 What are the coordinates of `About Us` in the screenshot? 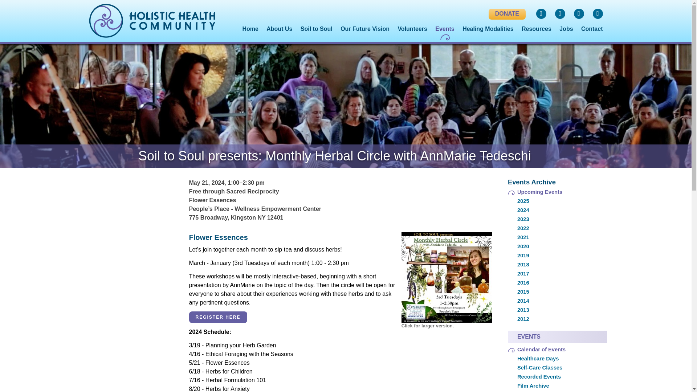 It's located at (279, 29).